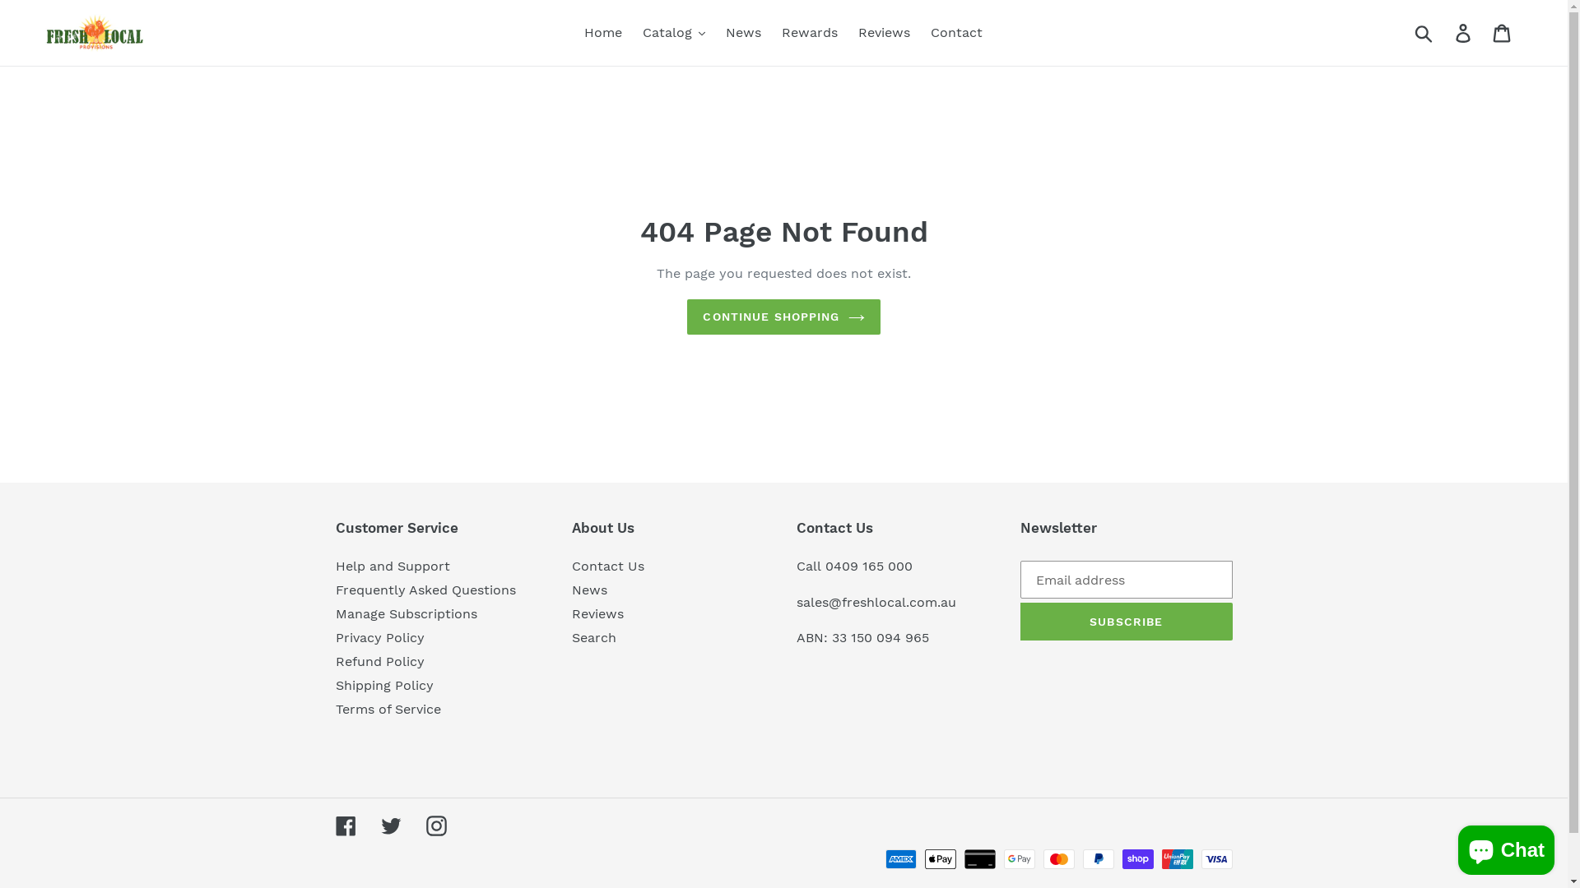 This screenshot has height=888, width=1580. Describe the element at coordinates (436, 826) in the screenshot. I see `Instagram` at that location.